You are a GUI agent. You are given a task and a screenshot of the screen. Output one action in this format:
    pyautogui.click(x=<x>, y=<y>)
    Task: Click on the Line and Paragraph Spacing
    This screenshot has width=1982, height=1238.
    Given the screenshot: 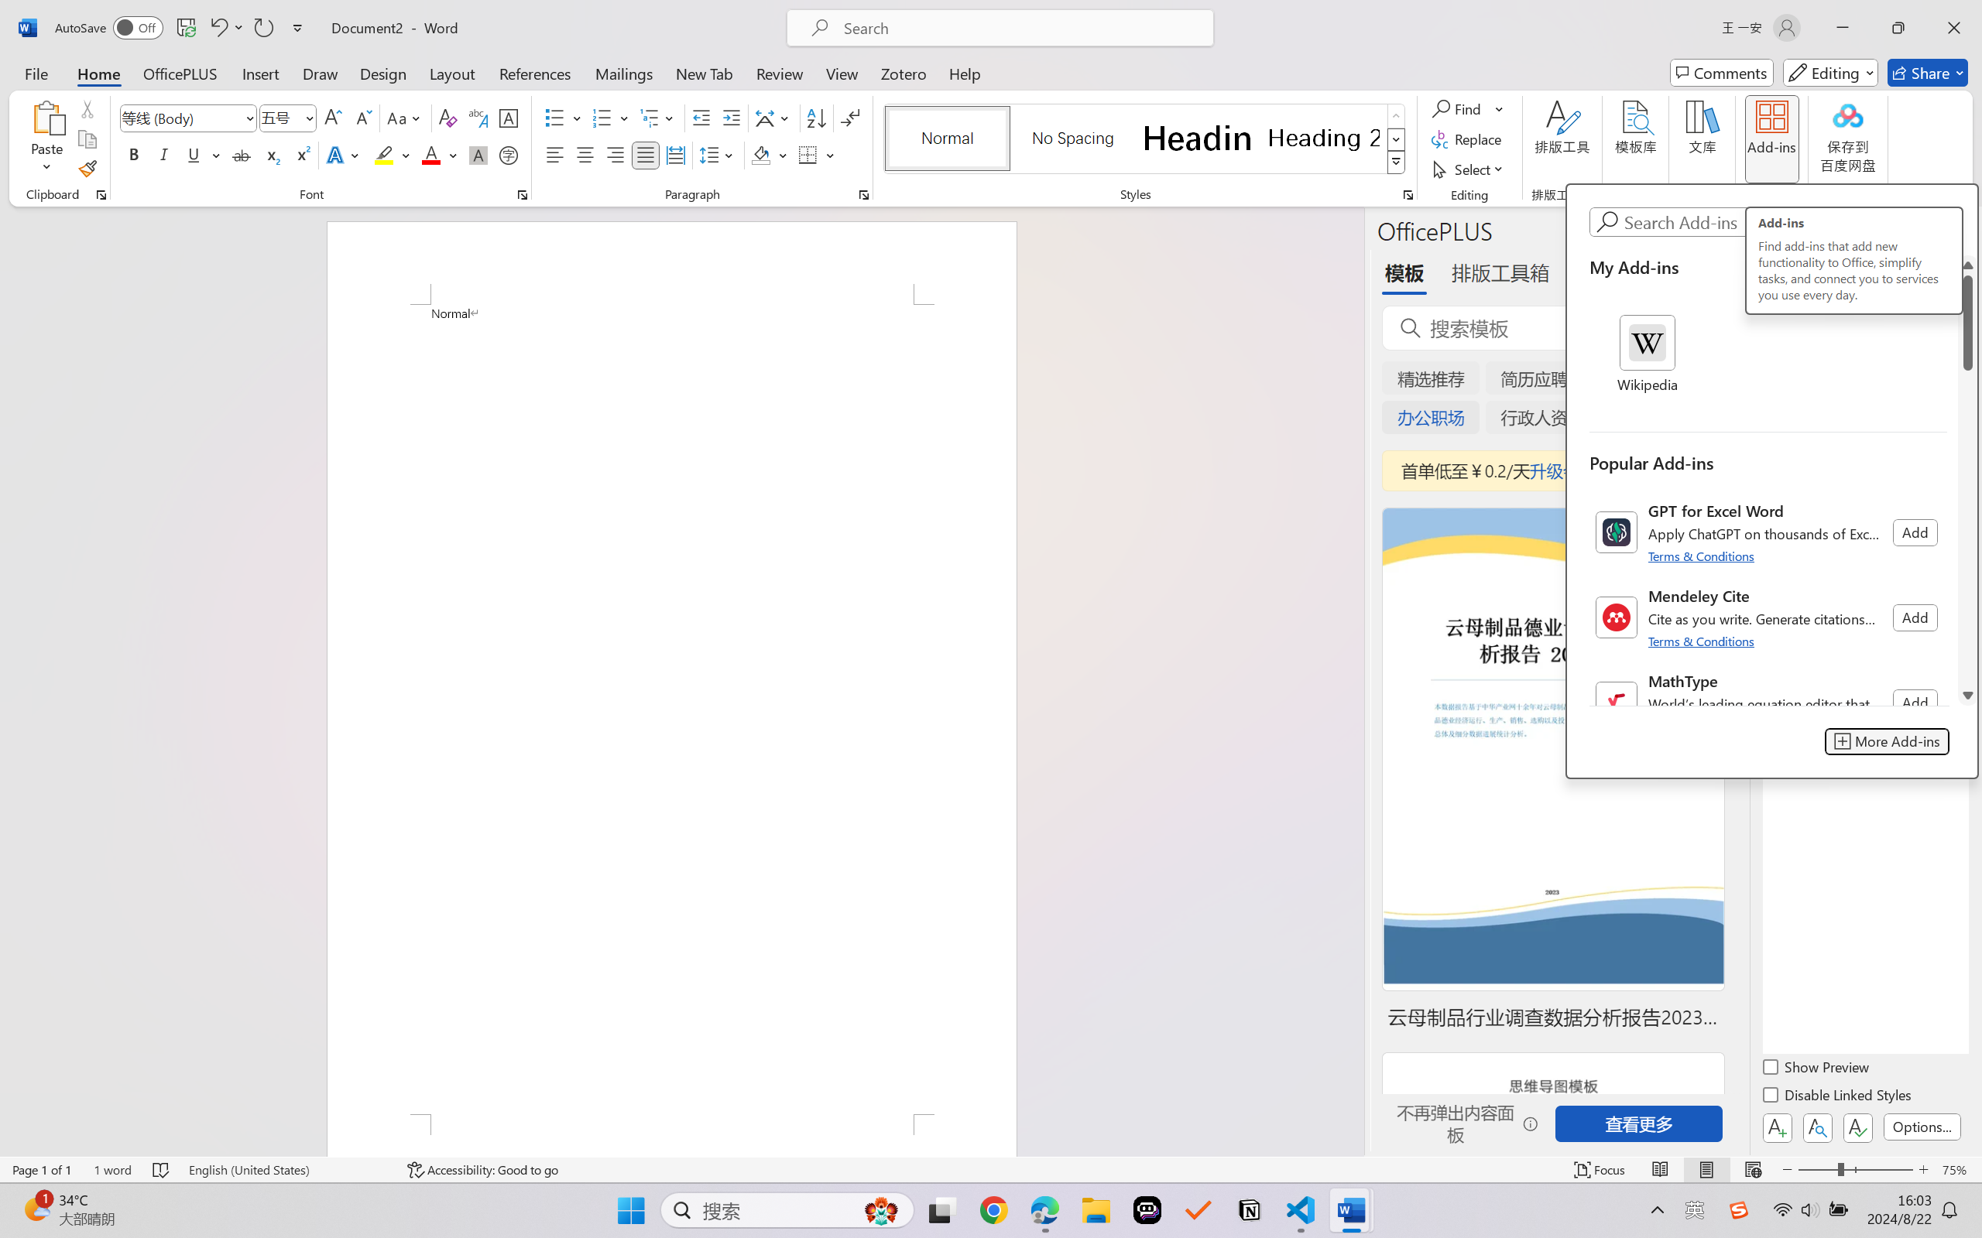 What is the action you would take?
    pyautogui.click(x=718, y=155)
    